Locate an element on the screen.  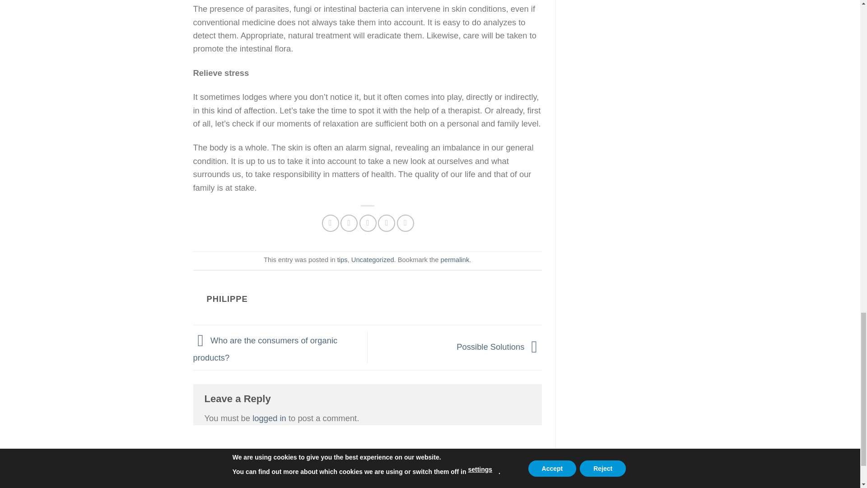
Share on LinkedIn is located at coordinates (406, 223).